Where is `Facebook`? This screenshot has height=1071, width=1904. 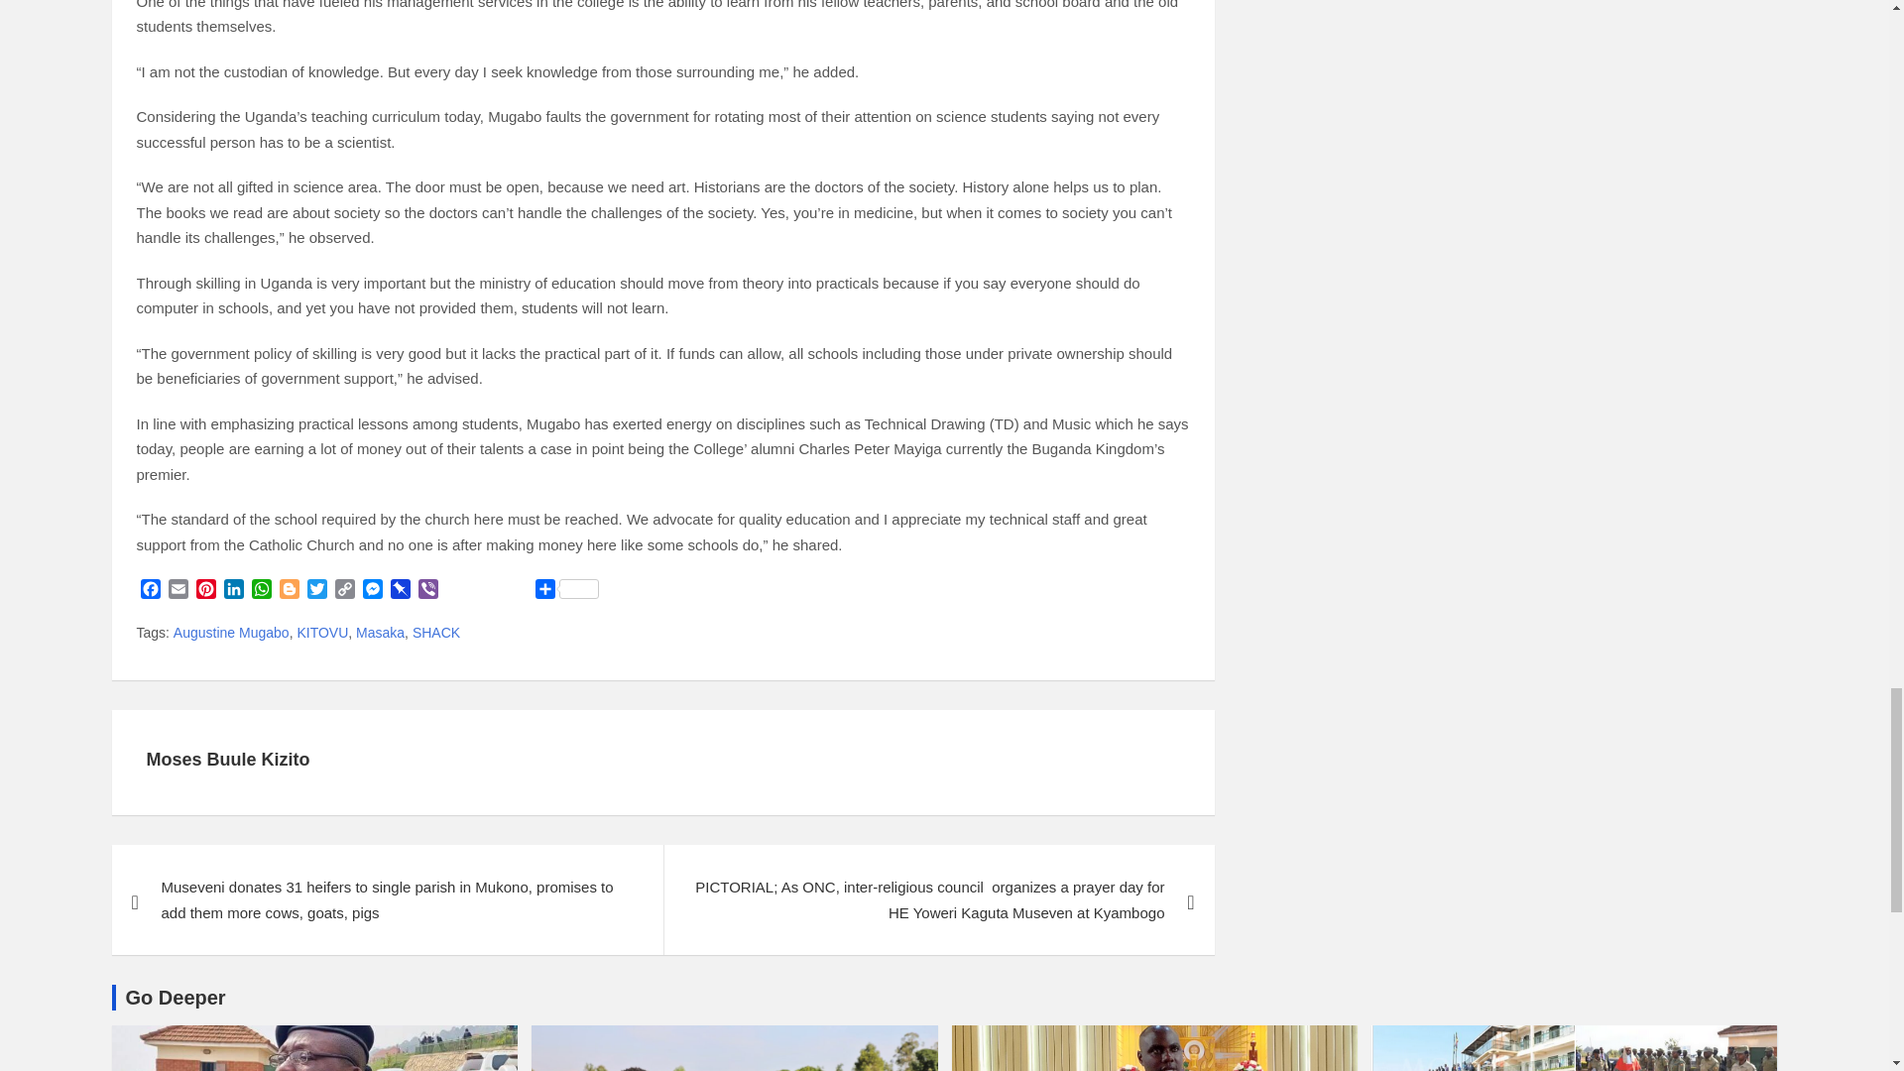
Facebook is located at coordinates (151, 591).